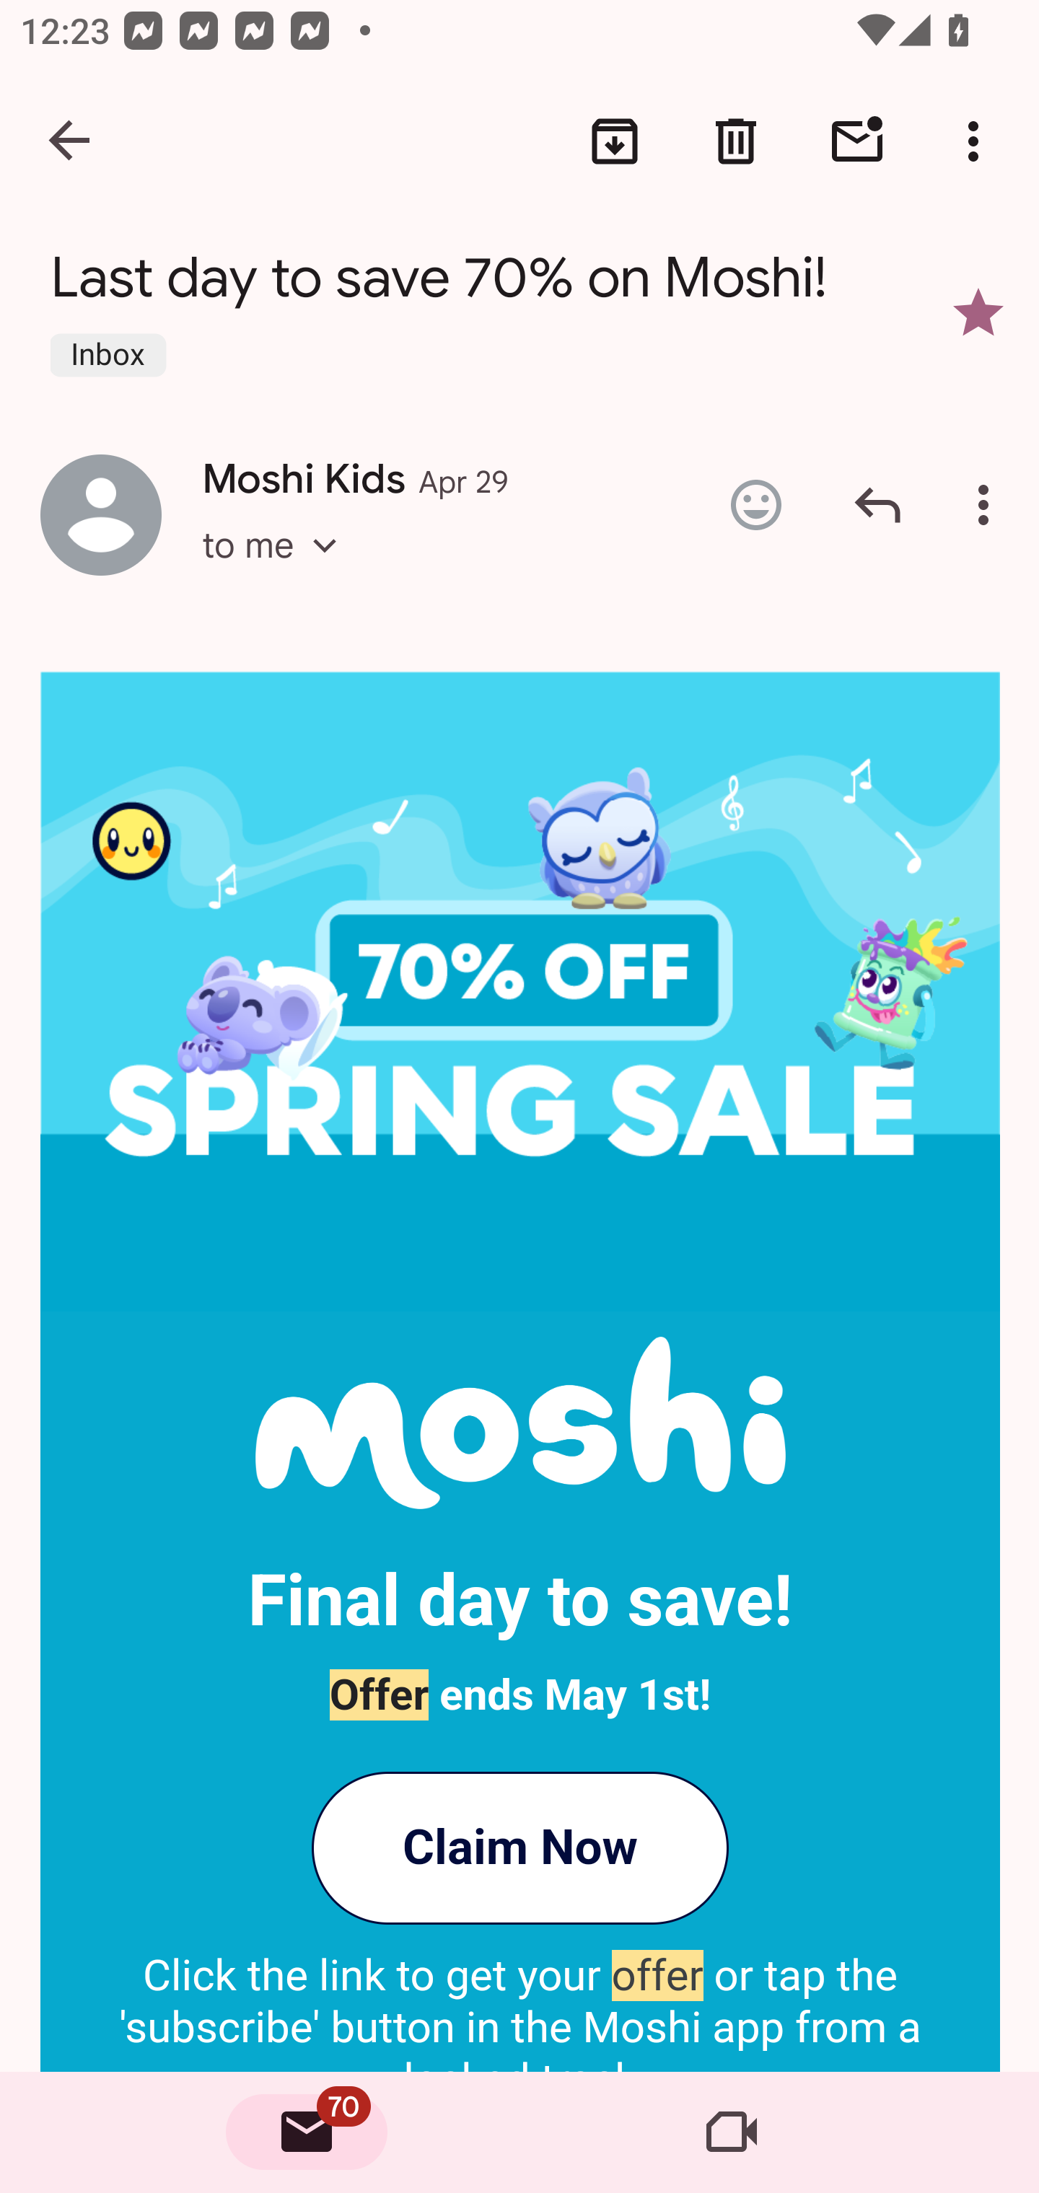 The image size is (1039, 2193). What do you see at coordinates (71, 141) in the screenshot?
I see `Navigate up` at bounding box center [71, 141].